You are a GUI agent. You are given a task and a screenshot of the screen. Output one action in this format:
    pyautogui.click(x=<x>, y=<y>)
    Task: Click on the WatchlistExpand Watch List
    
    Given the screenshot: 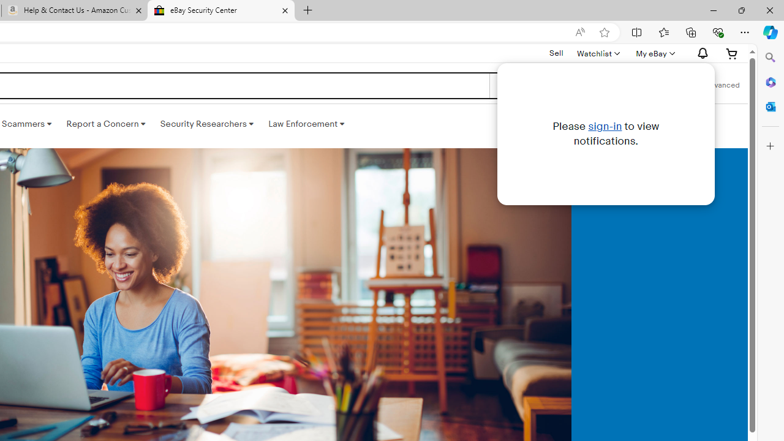 What is the action you would take?
    pyautogui.click(x=598, y=53)
    